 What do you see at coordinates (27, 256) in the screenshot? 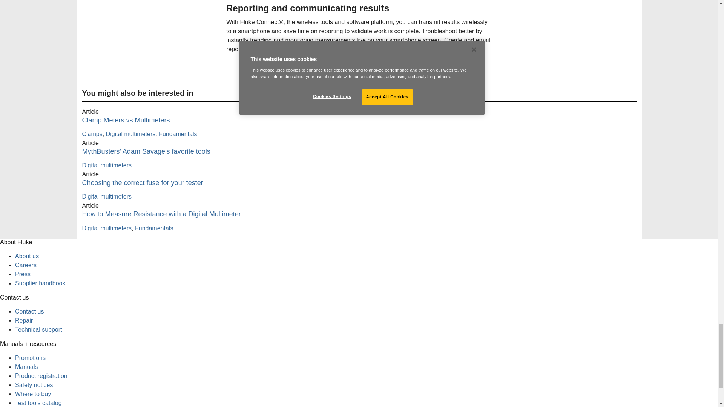
I see `About us` at bounding box center [27, 256].